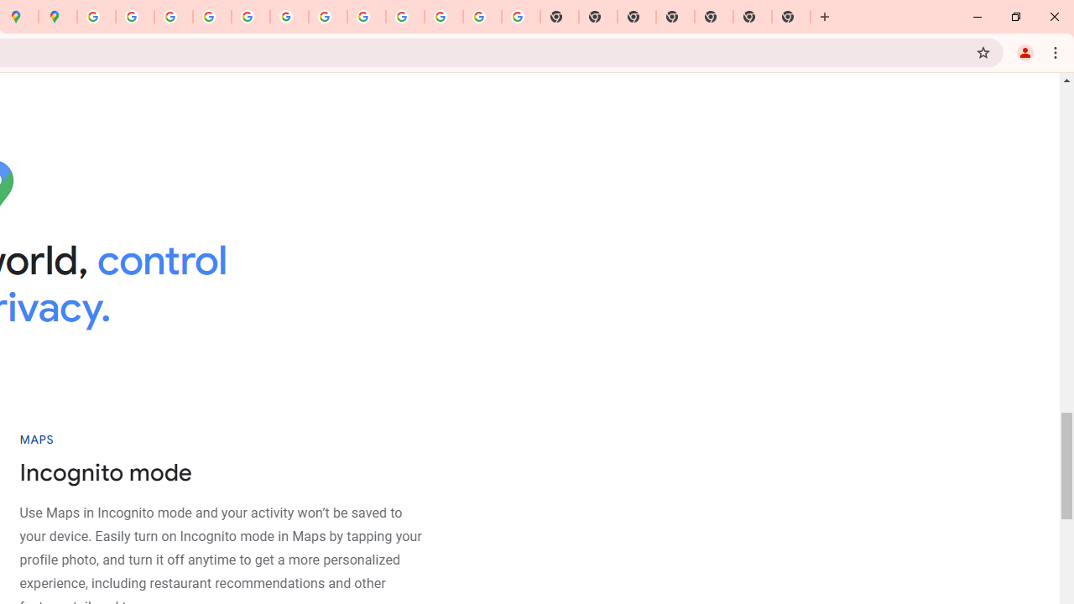  What do you see at coordinates (753, 17) in the screenshot?
I see `New Tab` at bounding box center [753, 17].